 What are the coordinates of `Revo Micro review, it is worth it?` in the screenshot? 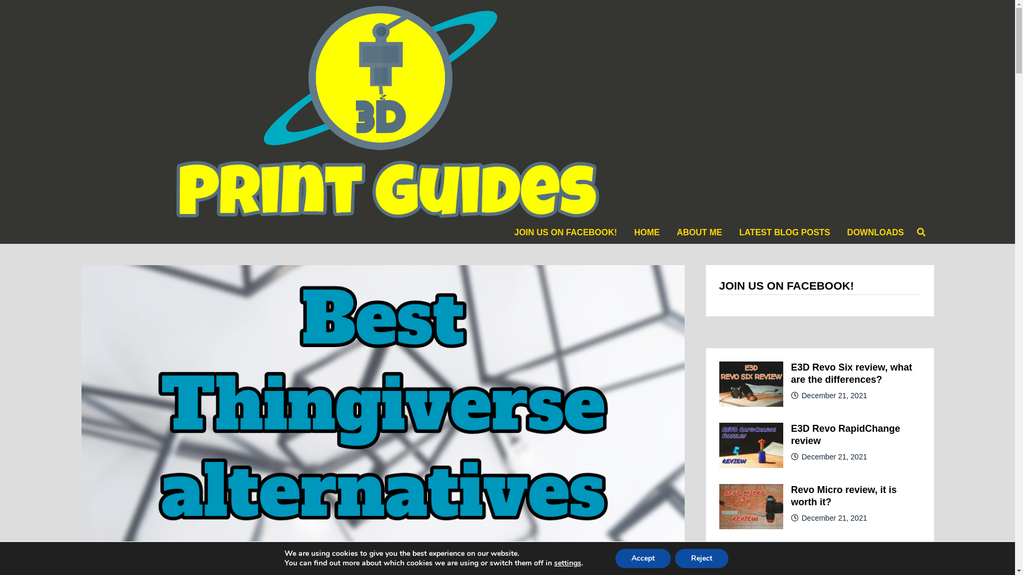 It's located at (843, 496).